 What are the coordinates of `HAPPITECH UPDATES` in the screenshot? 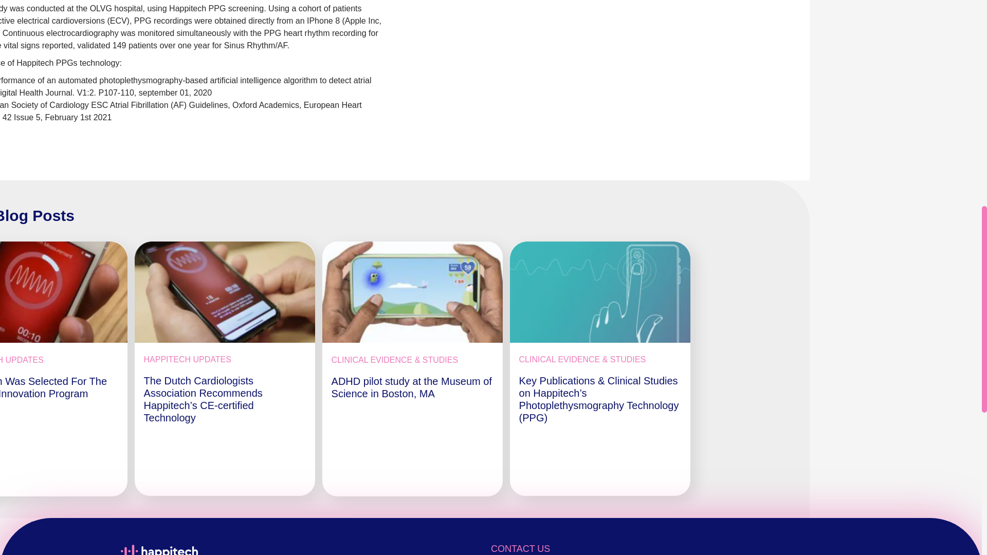 It's located at (22, 360).